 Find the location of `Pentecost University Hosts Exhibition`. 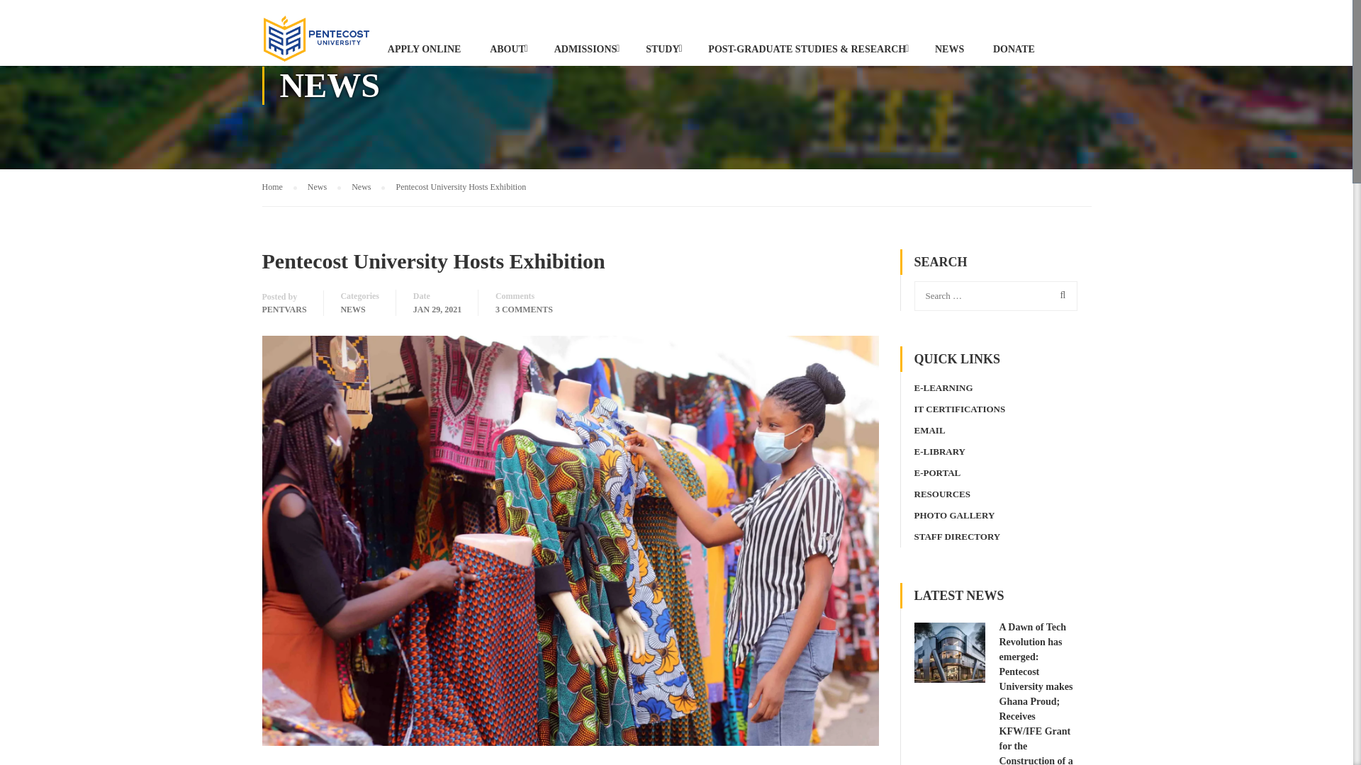

Pentecost University Hosts Exhibition is located at coordinates (461, 187).